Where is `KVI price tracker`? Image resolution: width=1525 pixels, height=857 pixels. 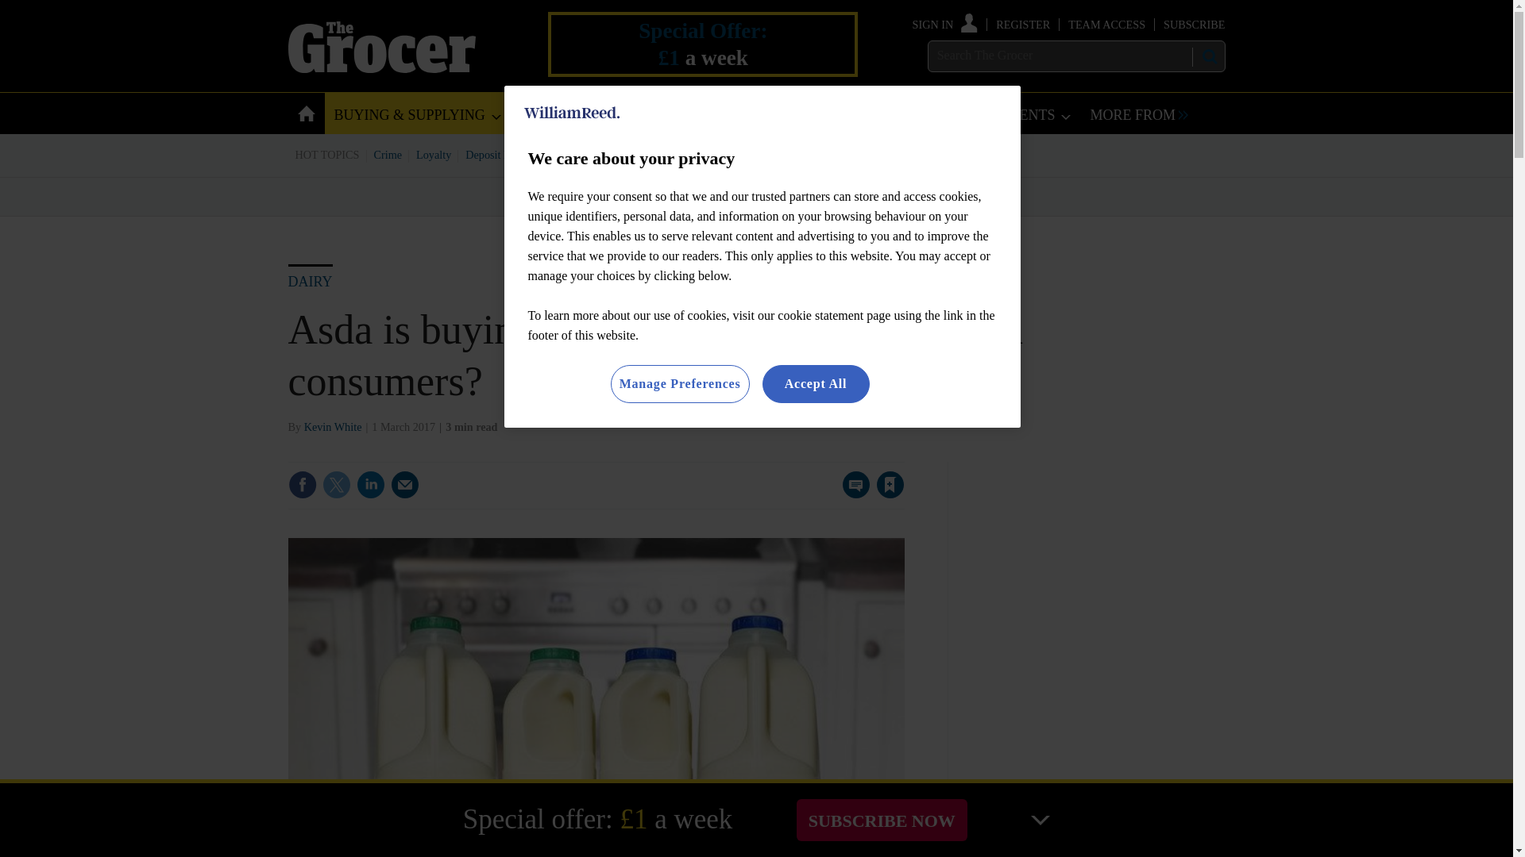 KVI price tracker is located at coordinates (631, 154).